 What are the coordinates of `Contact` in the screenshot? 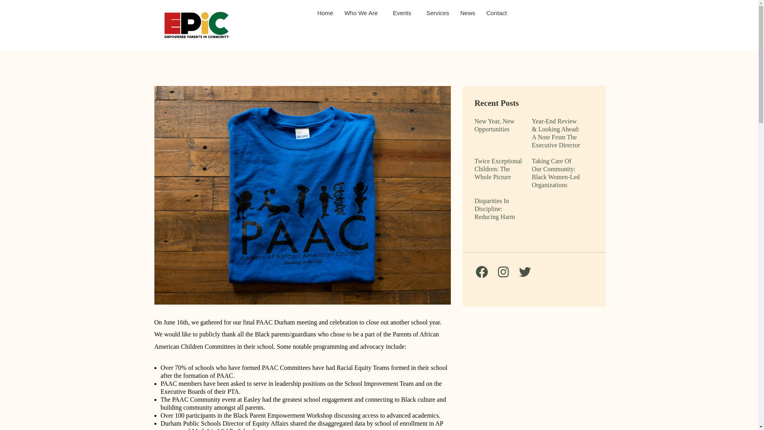 It's located at (497, 13).